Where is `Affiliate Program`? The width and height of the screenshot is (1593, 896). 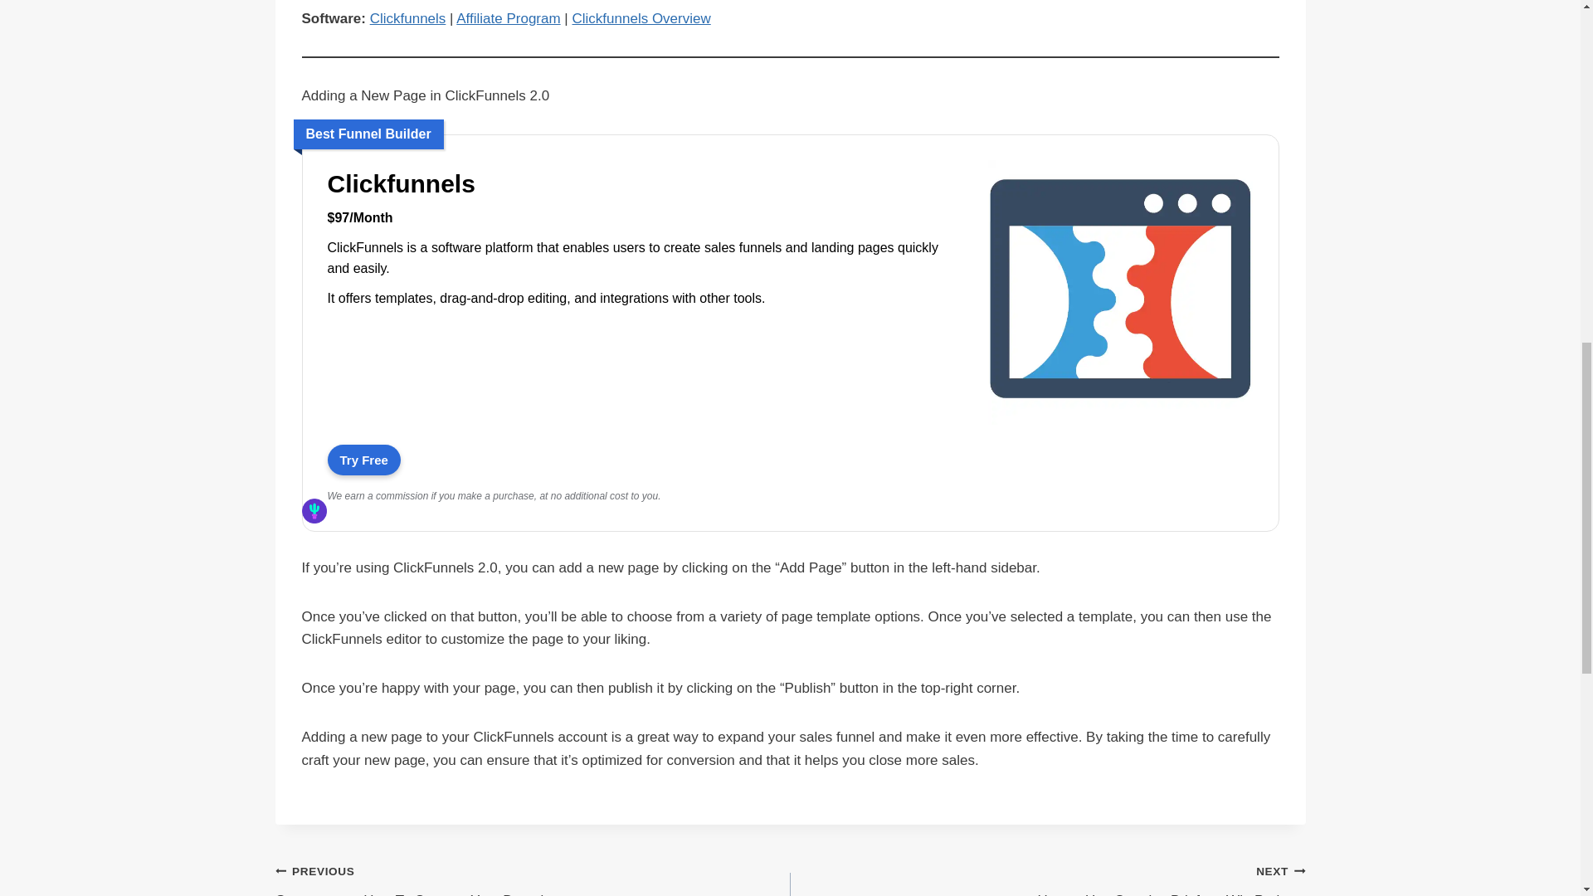 Affiliate Program is located at coordinates (508, 18).